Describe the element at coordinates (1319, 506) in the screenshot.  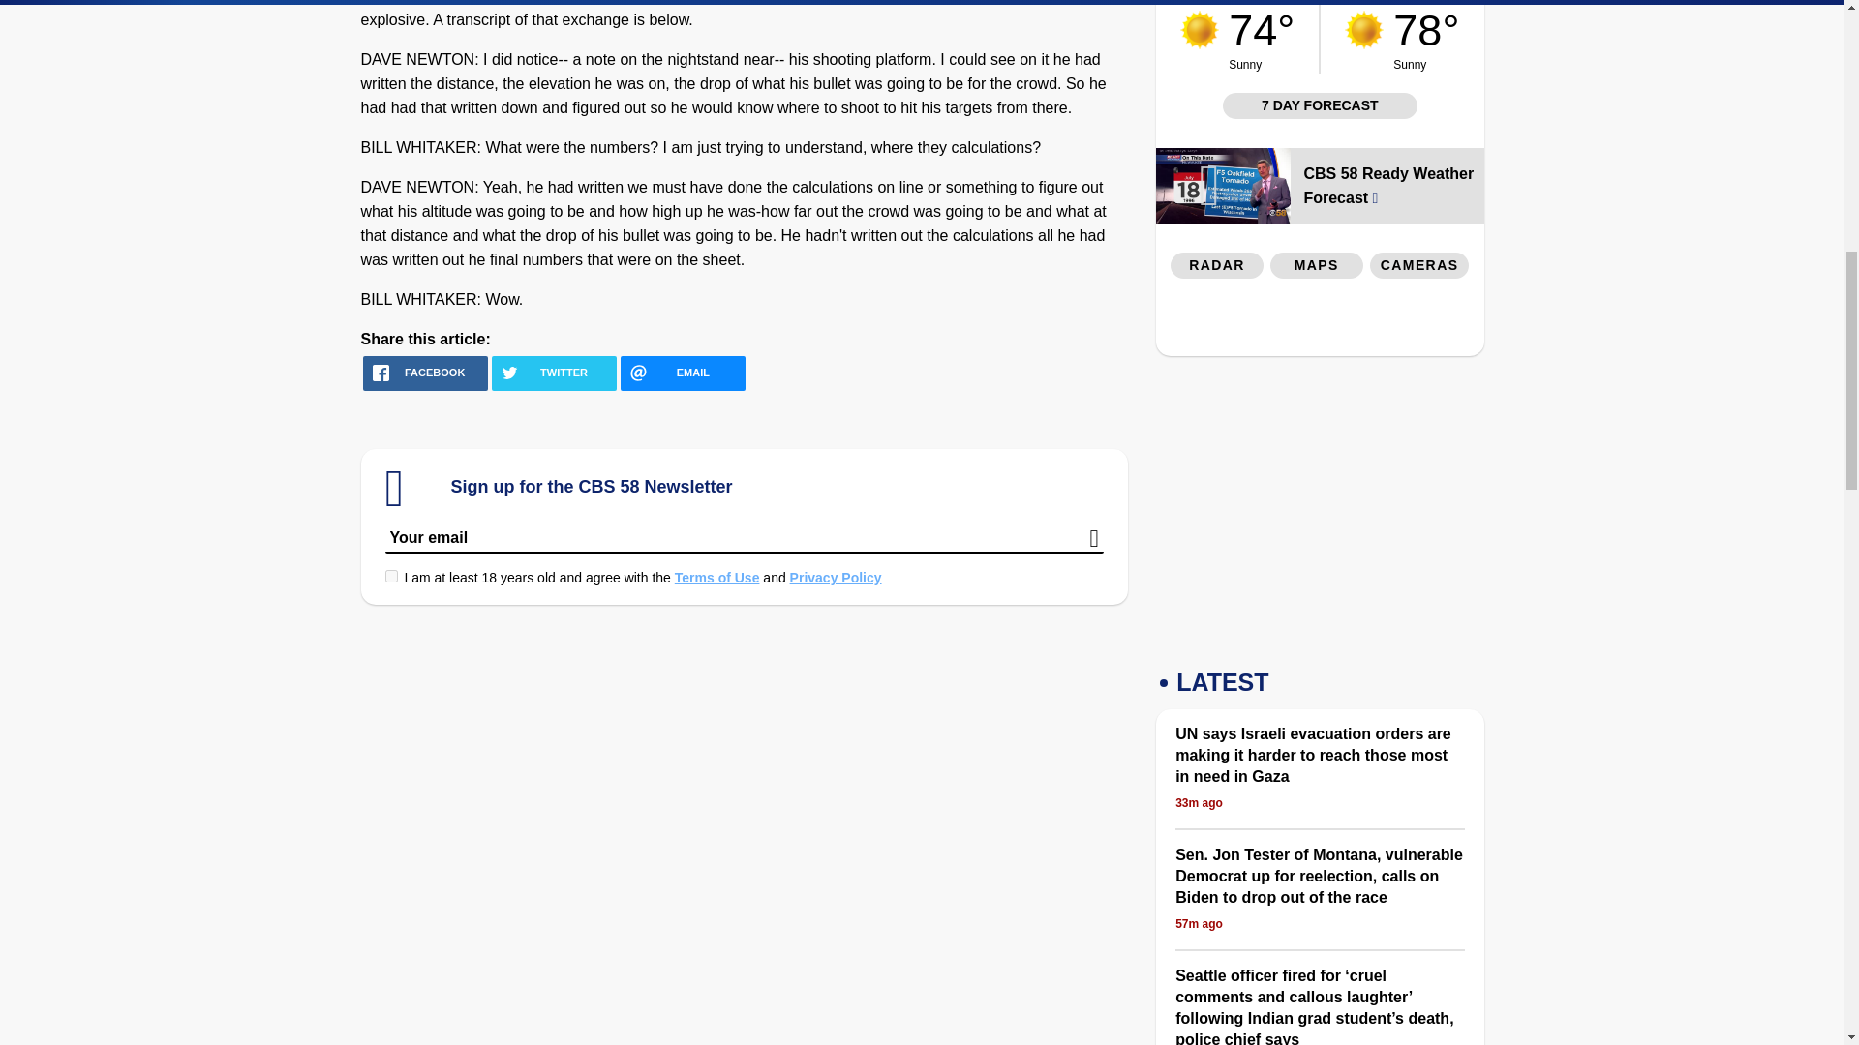
I see `3rd party ad content` at that location.